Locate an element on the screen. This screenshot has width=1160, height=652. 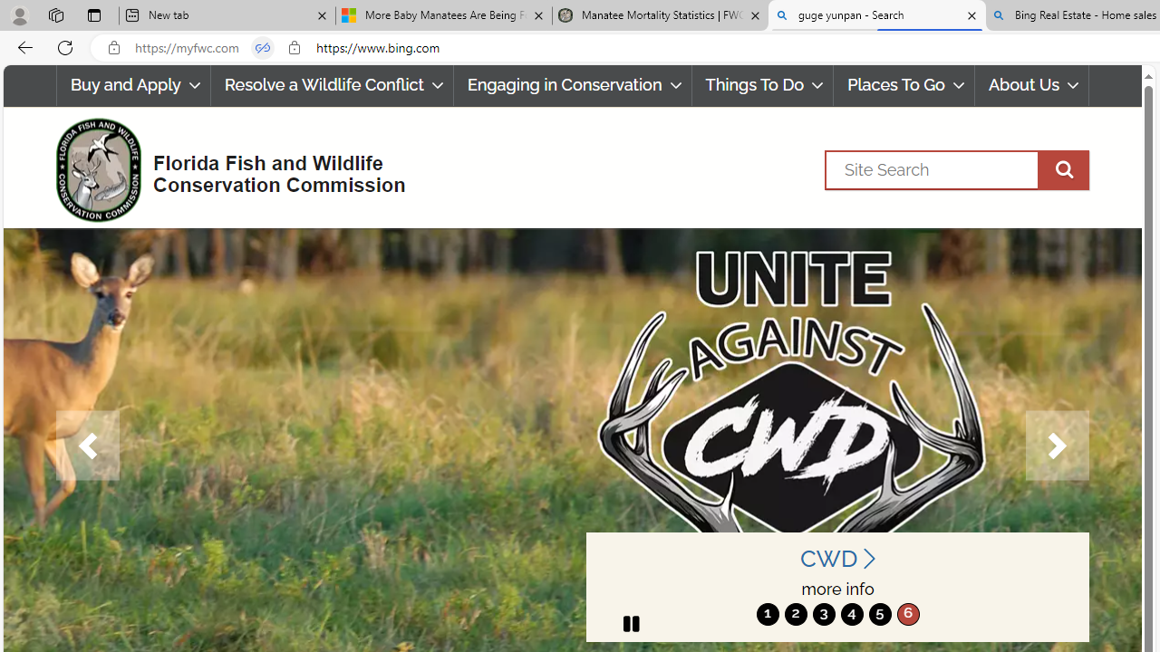
Next is located at coordinates (1057, 446).